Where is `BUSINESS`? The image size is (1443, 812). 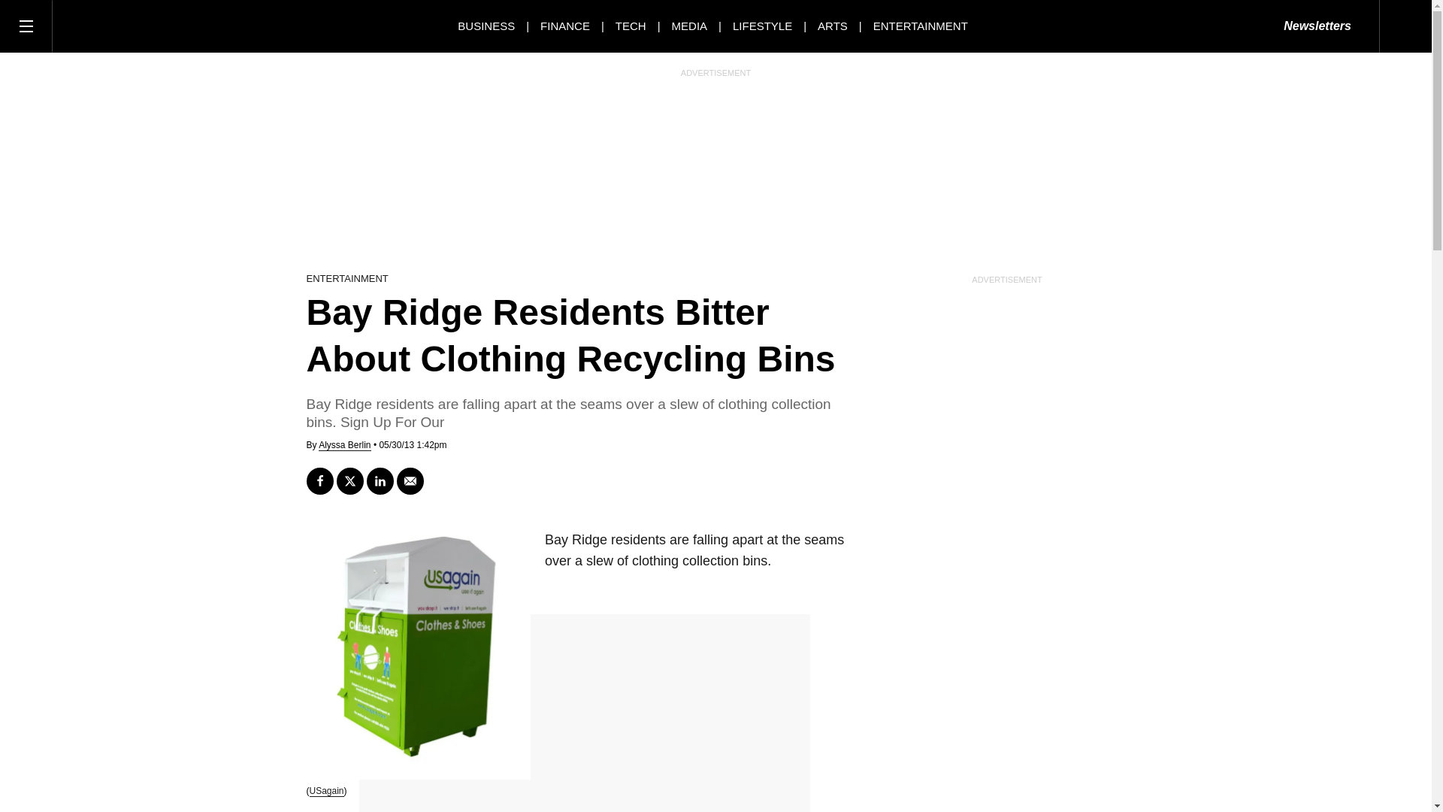
BUSINESS is located at coordinates (486, 26).